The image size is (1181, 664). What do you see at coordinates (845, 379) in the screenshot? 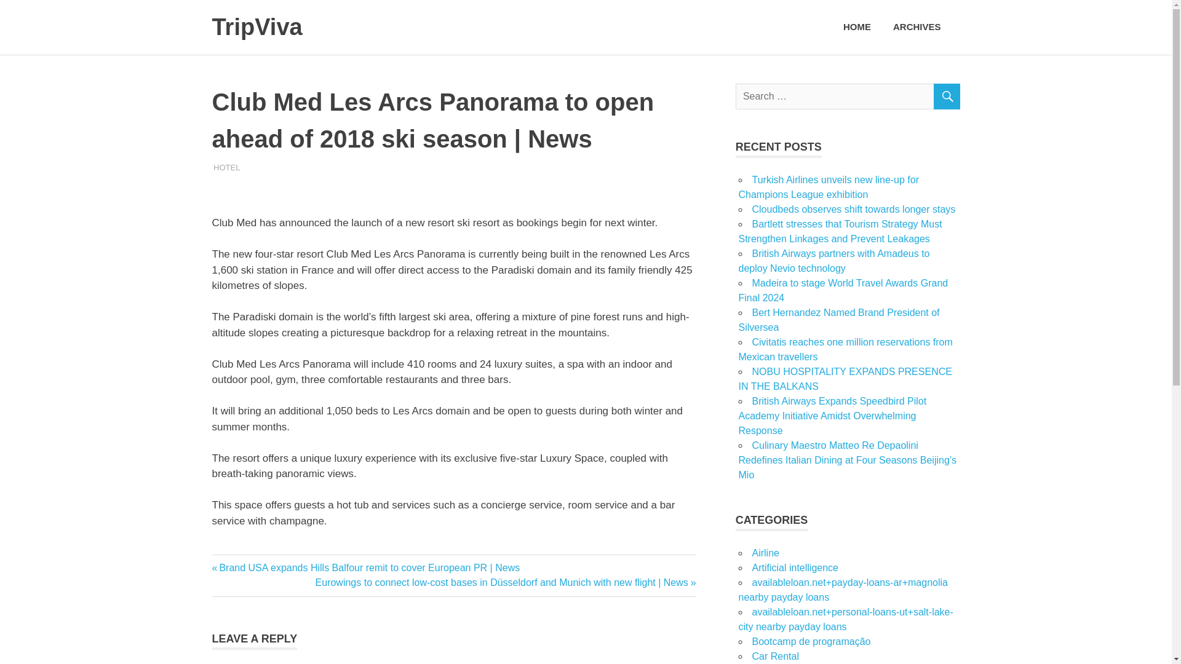
I see `NOBU HOSPITALITY EXPANDS PRESENCE IN THE BALKANS` at bounding box center [845, 379].